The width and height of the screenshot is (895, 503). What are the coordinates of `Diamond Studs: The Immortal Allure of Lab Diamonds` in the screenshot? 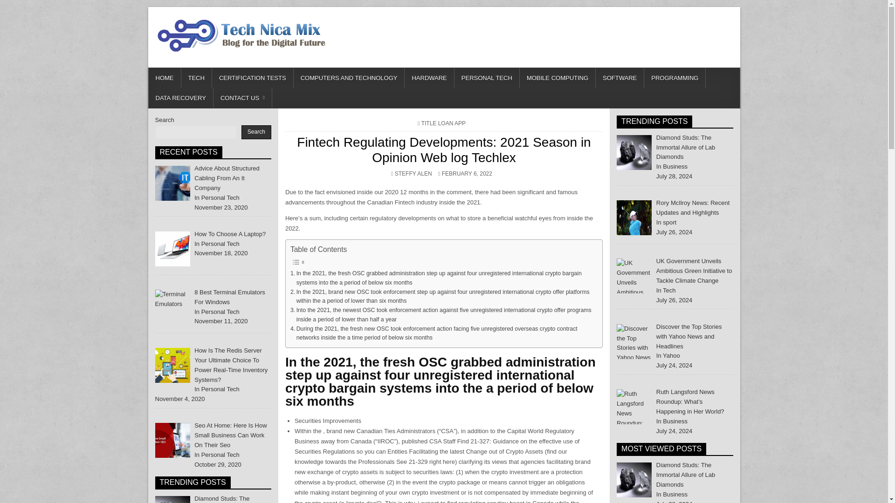 It's located at (224, 499).